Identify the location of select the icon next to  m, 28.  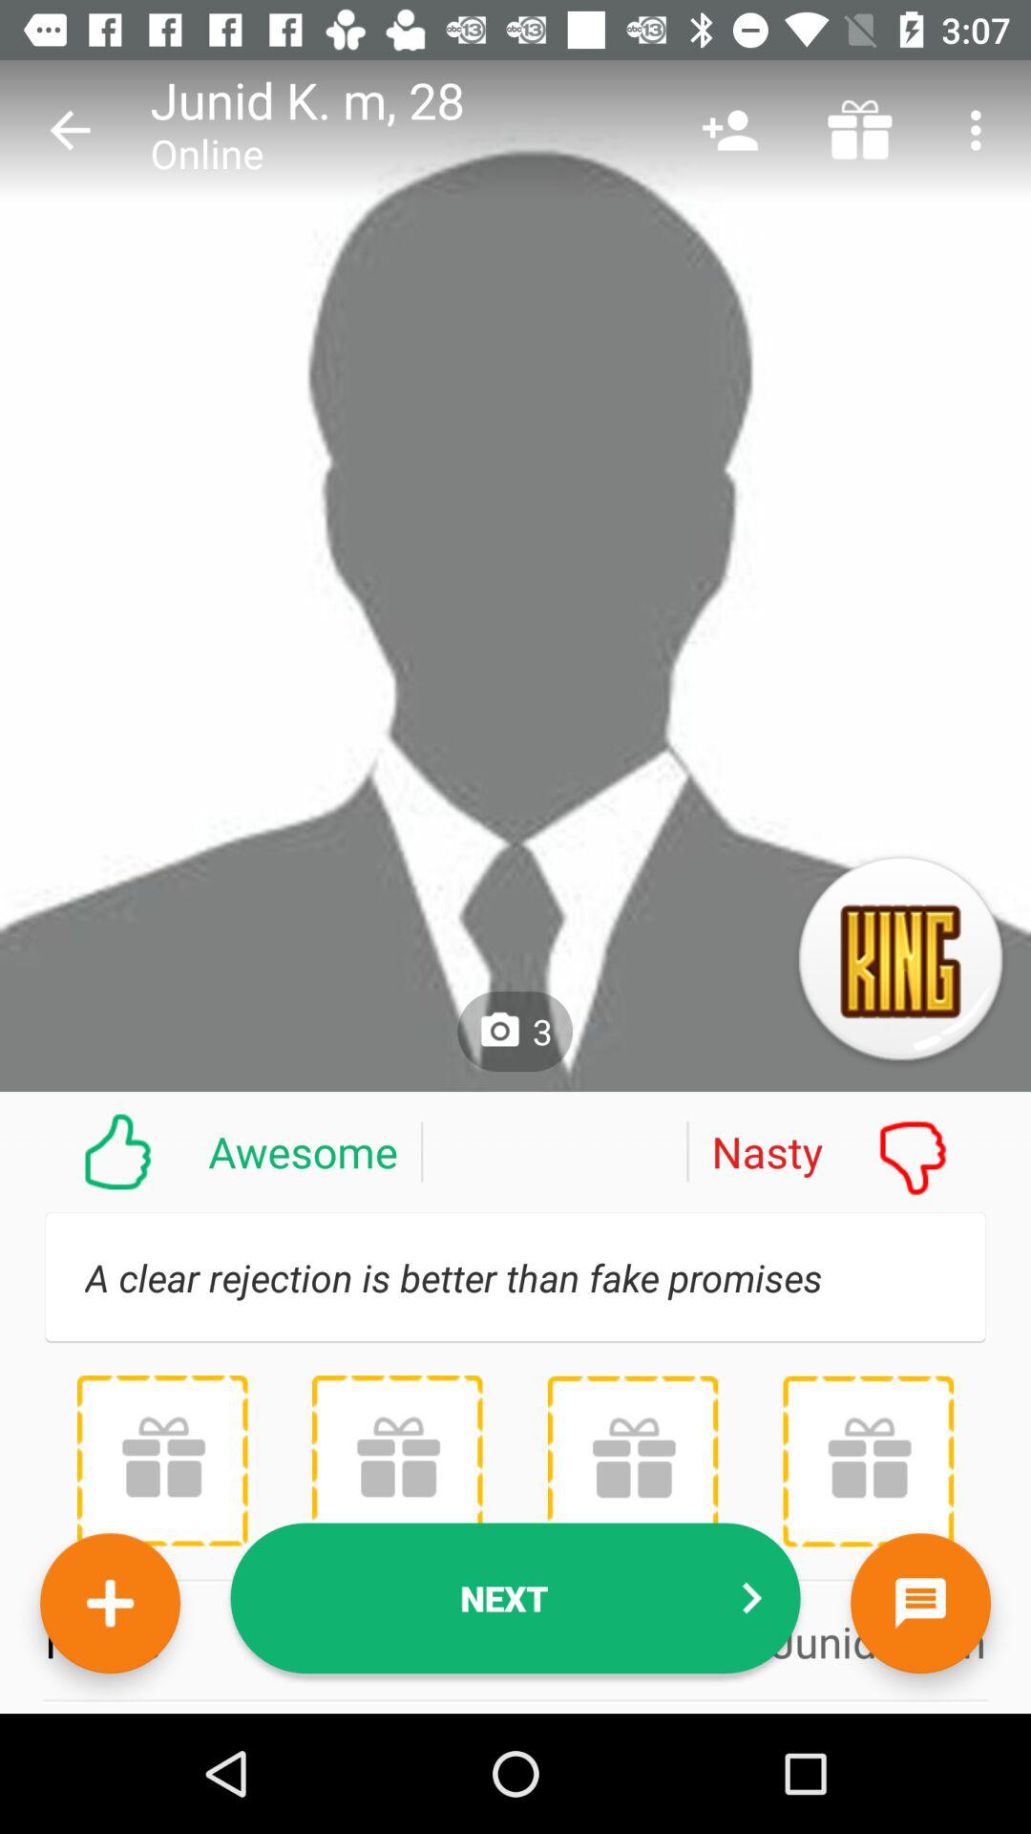
(729, 130).